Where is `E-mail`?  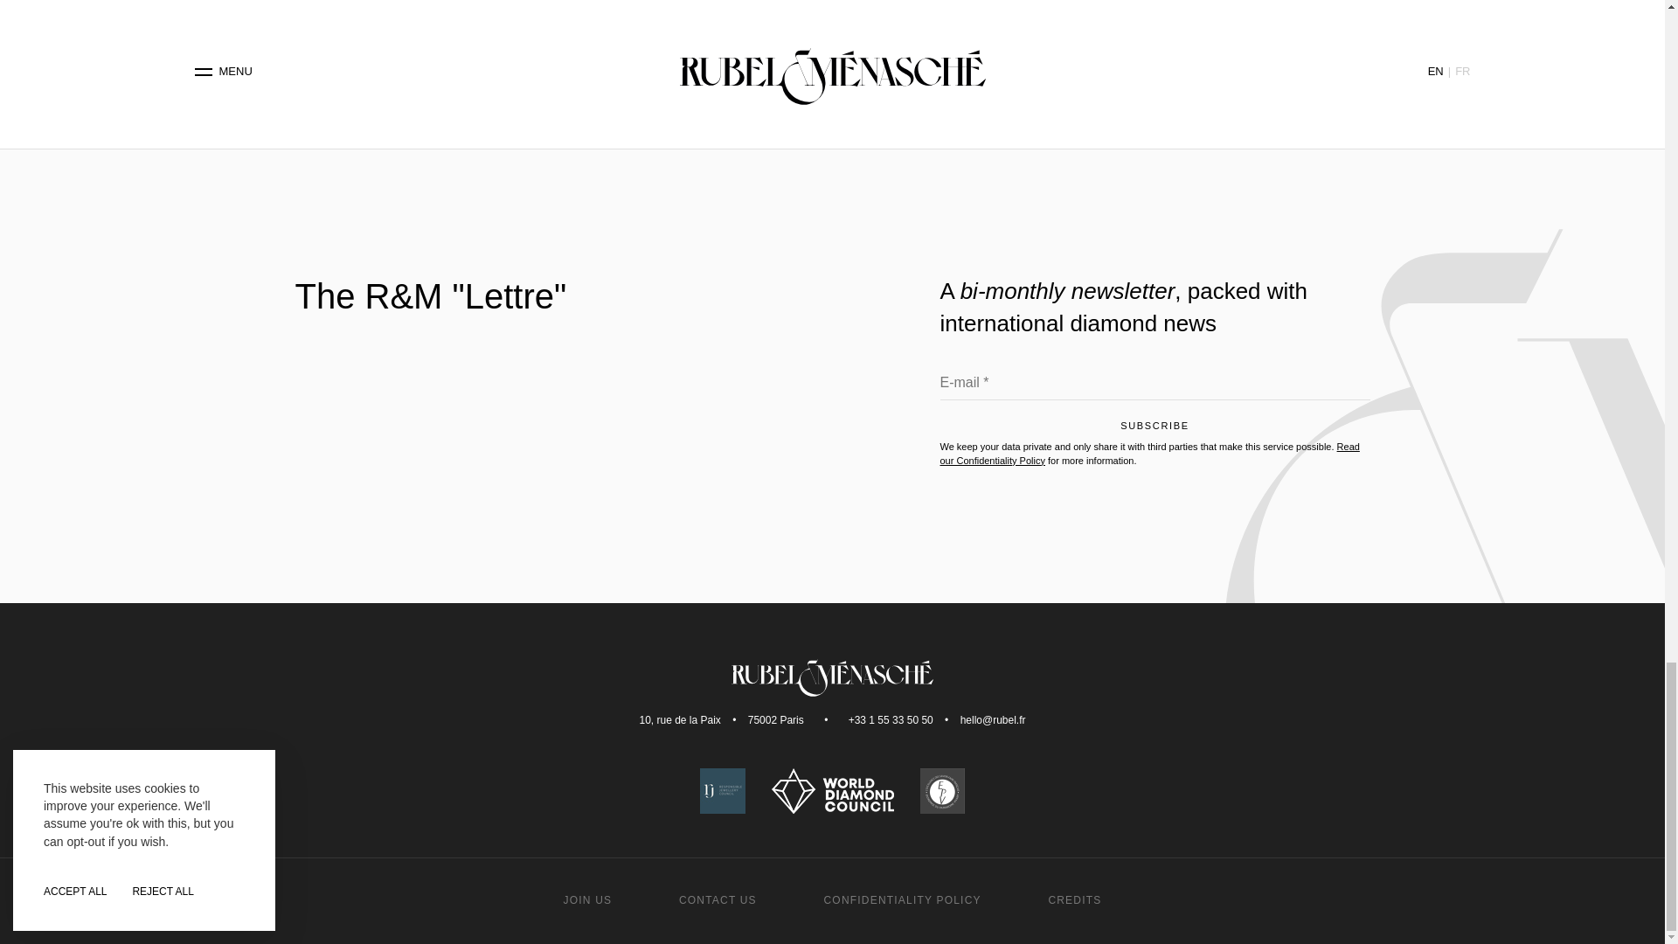 E-mail is located at coordinates (1155, 386).